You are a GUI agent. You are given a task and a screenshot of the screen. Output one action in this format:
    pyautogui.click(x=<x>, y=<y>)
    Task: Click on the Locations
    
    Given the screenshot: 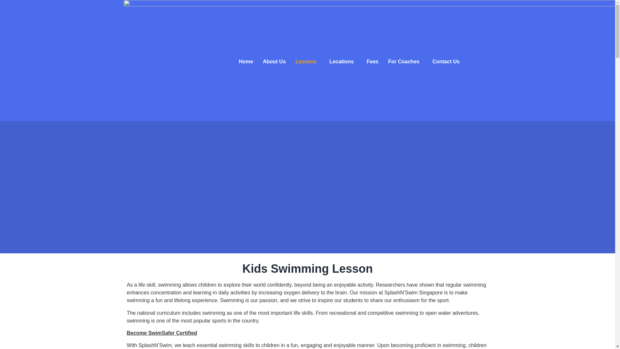 What is the action you would take?
    pyautogui.click(x=343, y=61)
    